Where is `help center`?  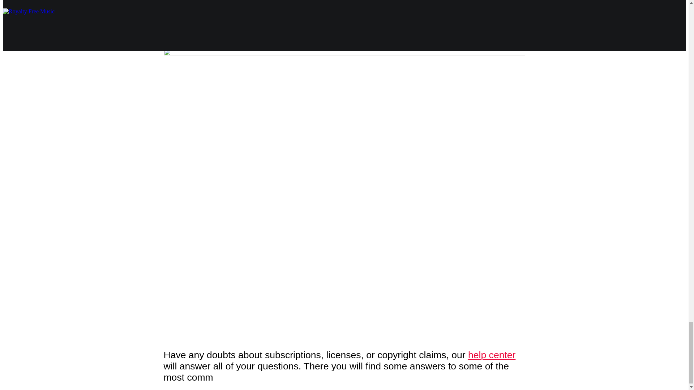 help center is located at coordinates (492, 355).